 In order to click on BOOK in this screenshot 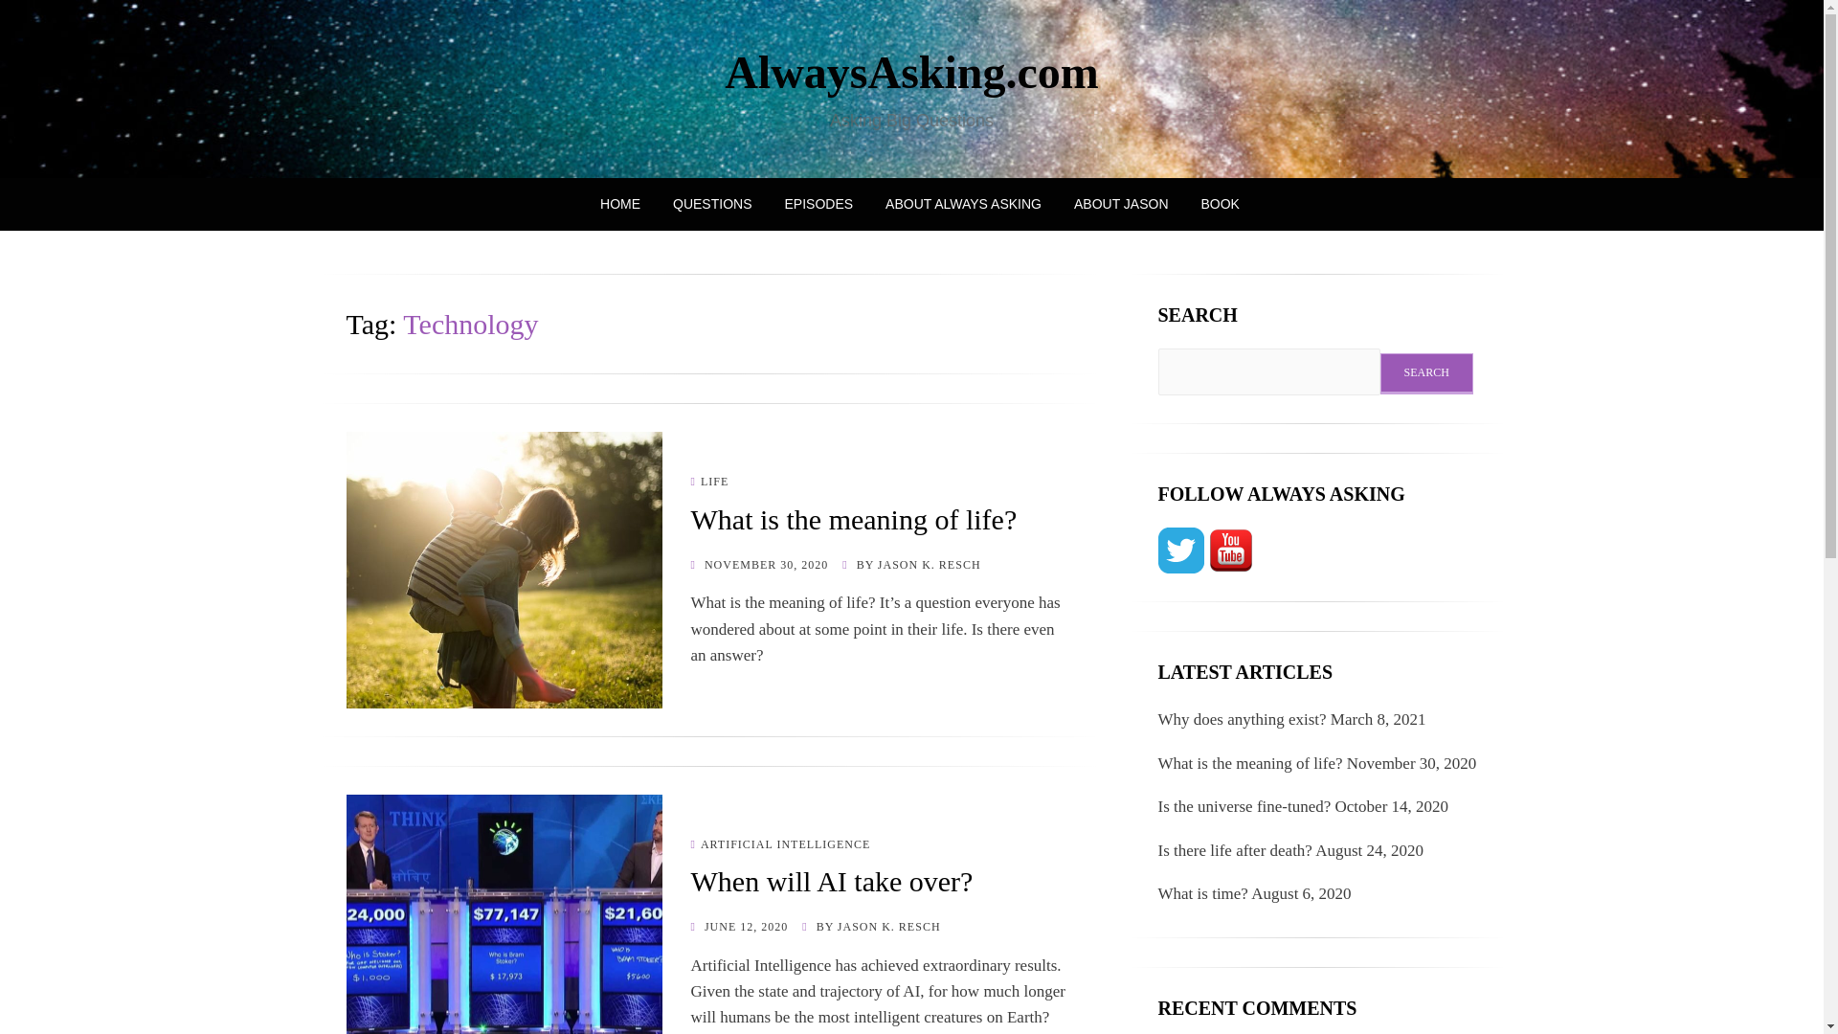, I will do `click(1212, 203)`.